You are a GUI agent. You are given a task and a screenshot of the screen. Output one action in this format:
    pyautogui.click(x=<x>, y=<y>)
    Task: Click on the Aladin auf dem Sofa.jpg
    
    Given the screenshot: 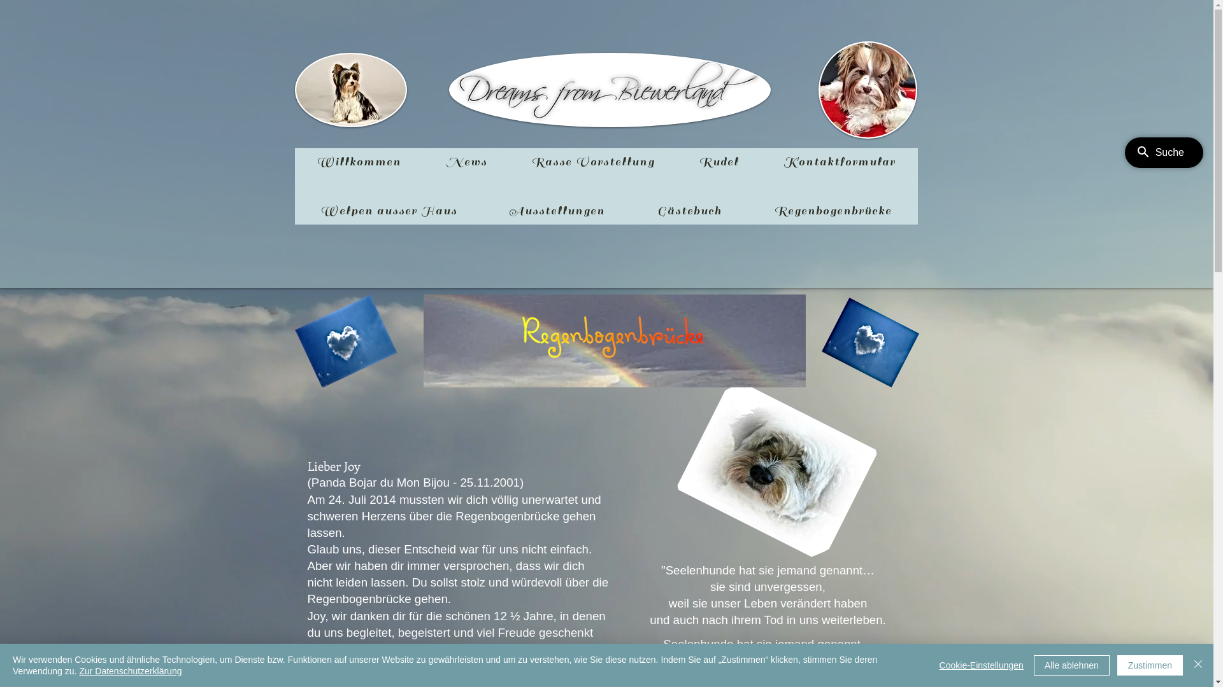 What is the action you would take?
    pyautogui.click(x=868, y=90)
    